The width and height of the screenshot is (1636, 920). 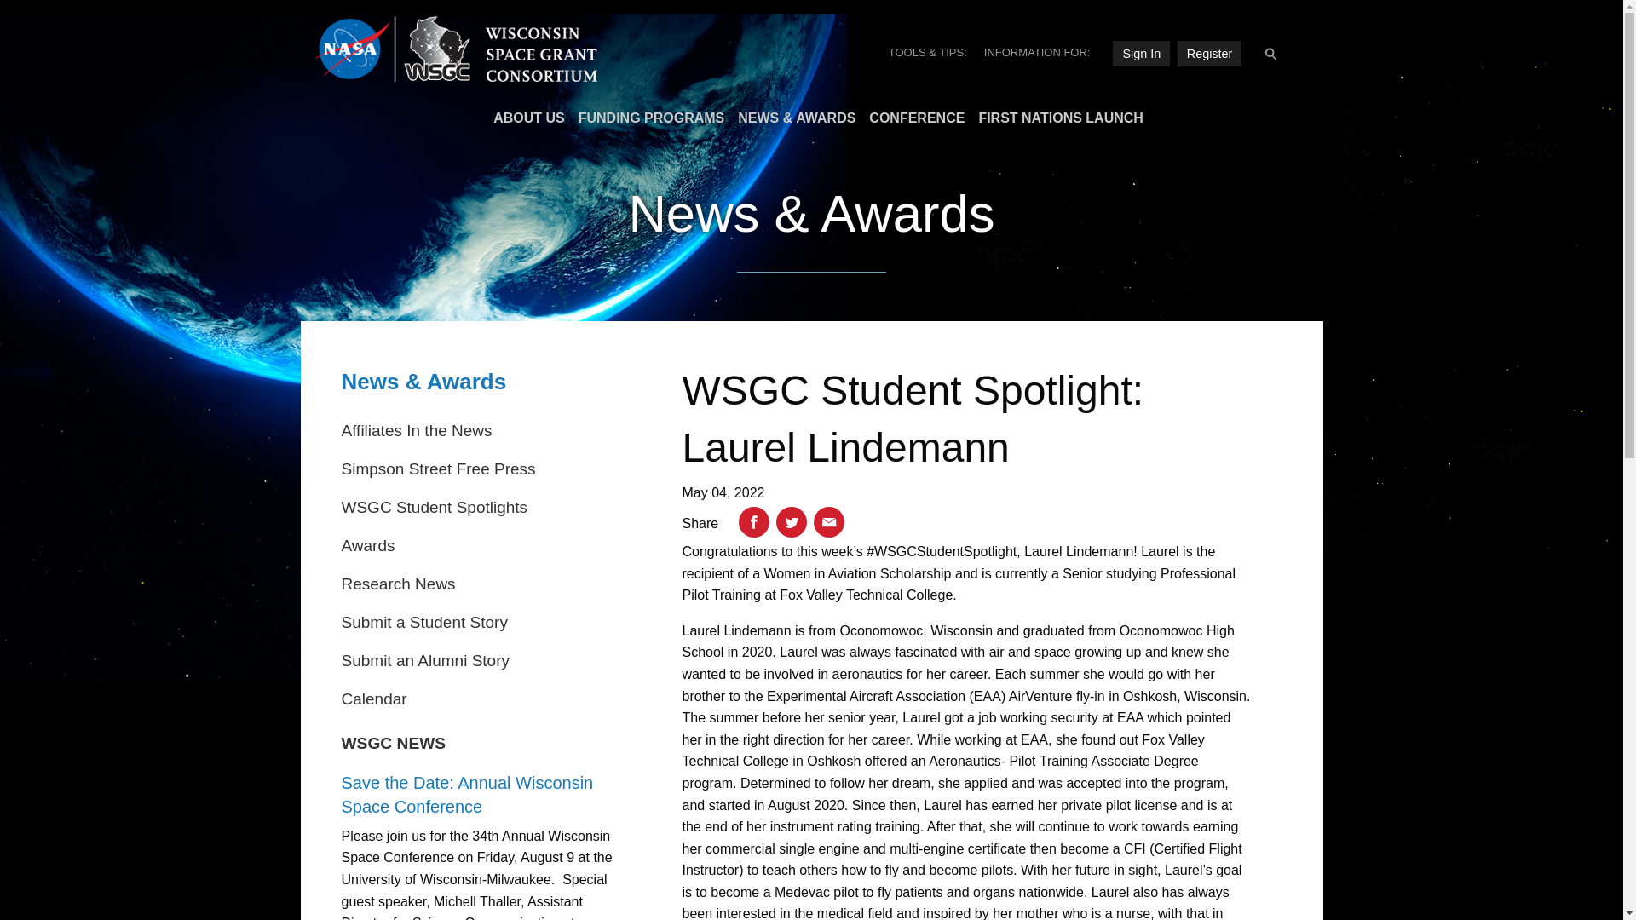 What do you see at coordinates (521, 118) in the screenshot?
I see `ABOUT US` at bounding box center [521, 118].